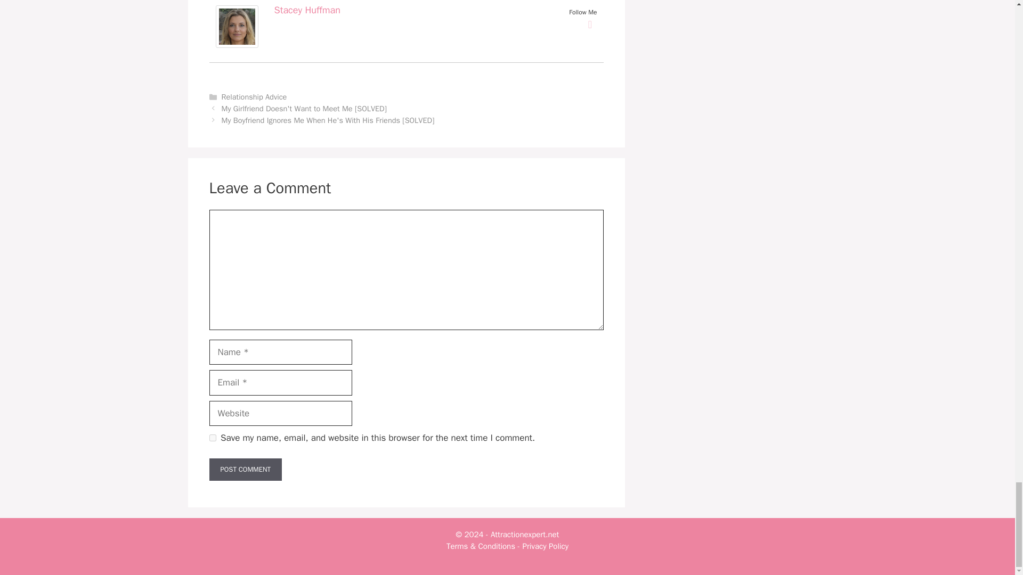 The image size is (1023, 575). What do you see at coordinates (245, 469) in the screenshot?
I see `Post Comment` at bounding box center [245, 469].